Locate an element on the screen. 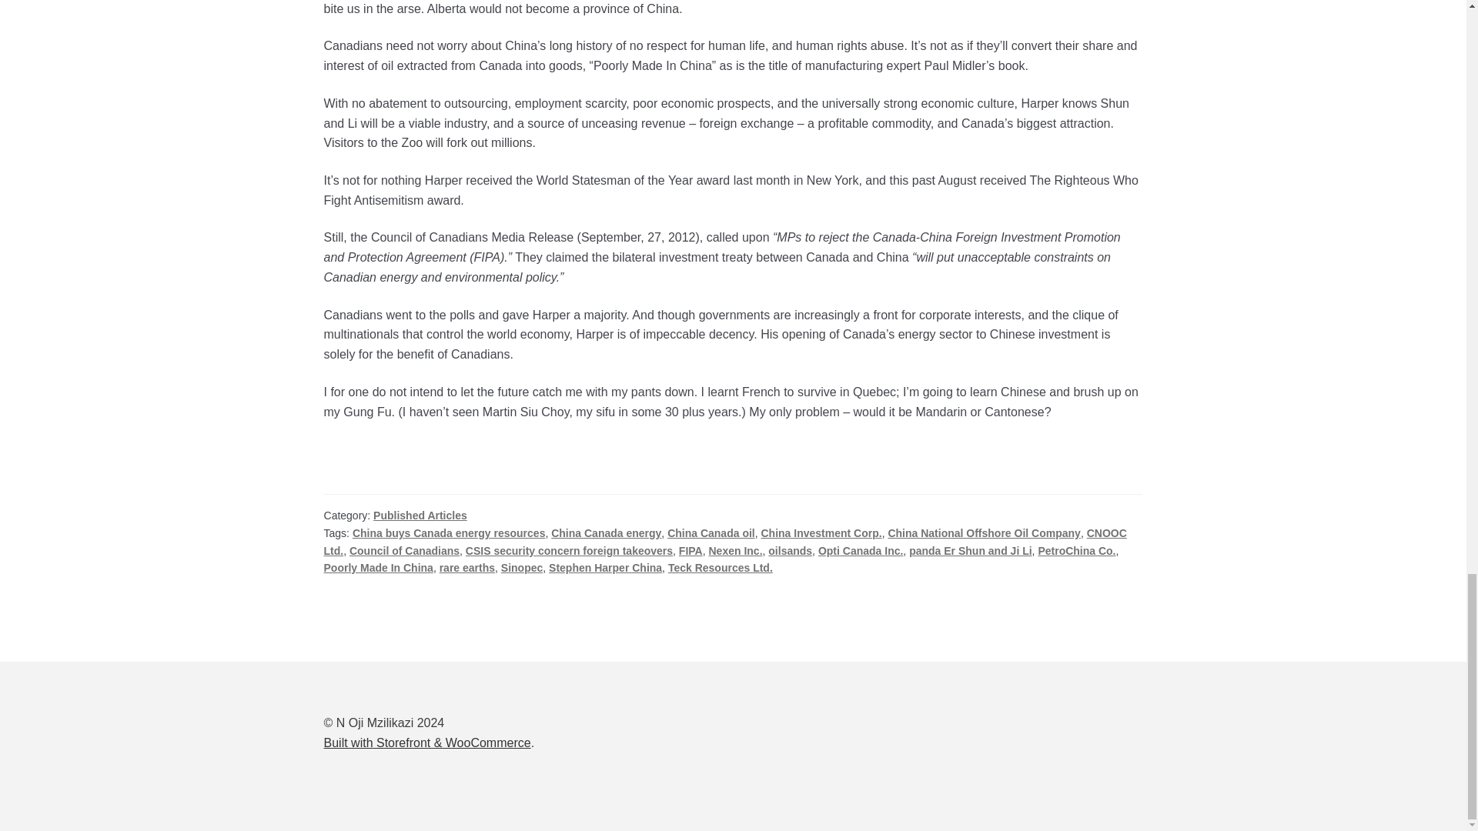  Council of Canadians is located at coordinates (404, 551).